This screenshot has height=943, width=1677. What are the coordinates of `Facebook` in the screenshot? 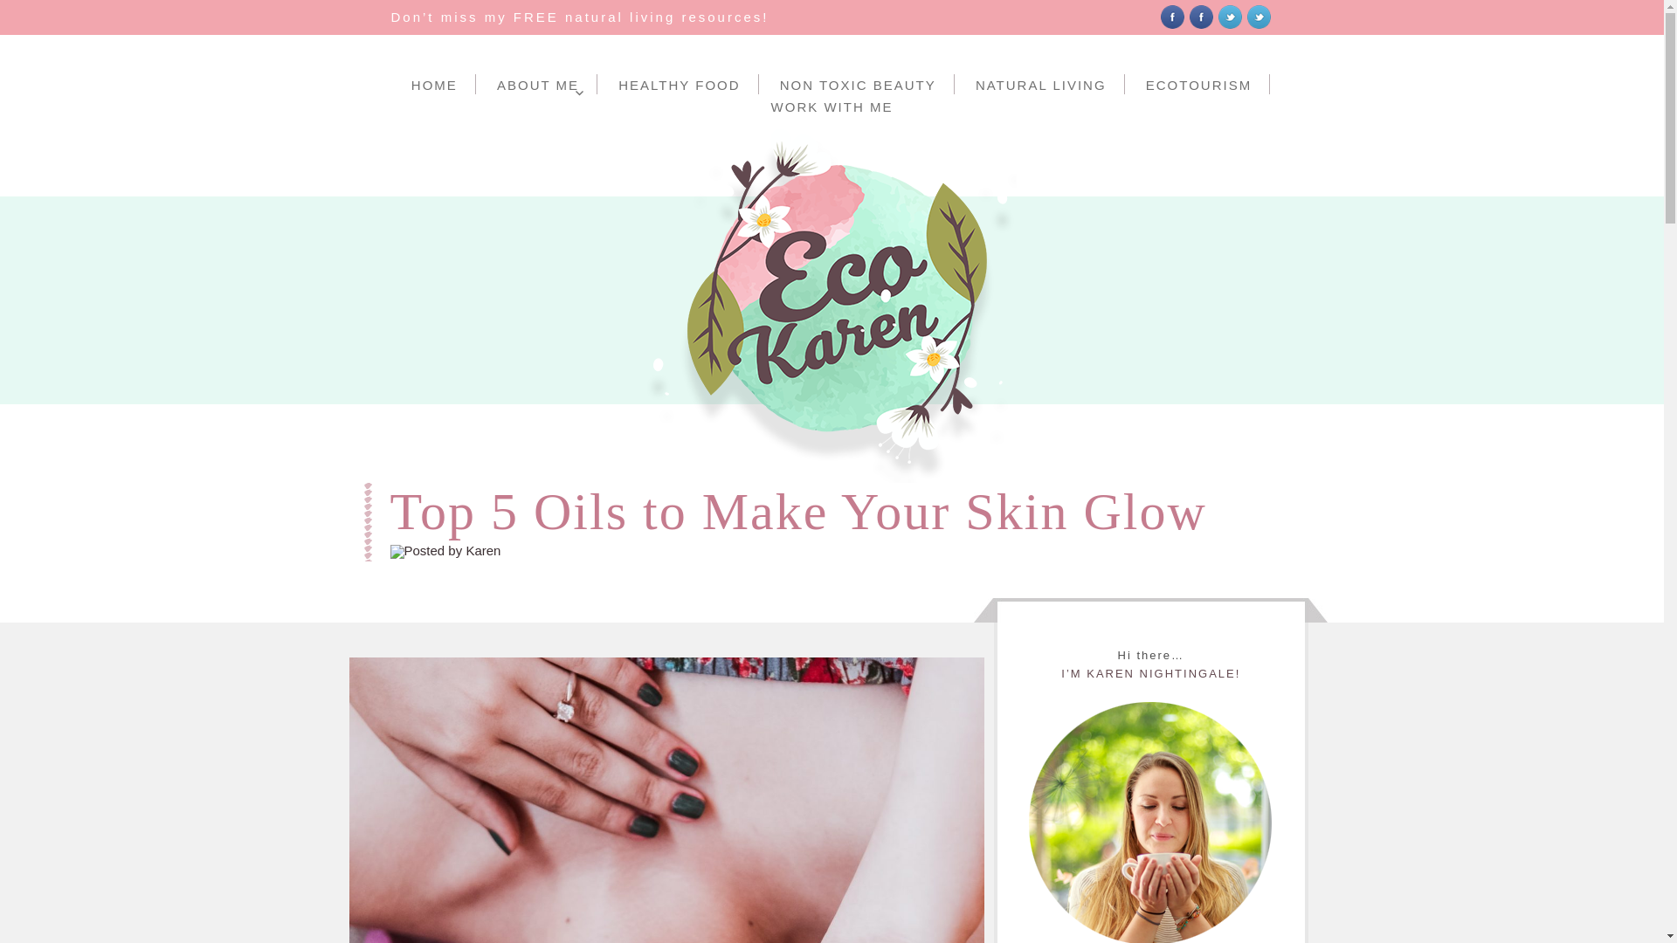 It's located at (1200, 17).